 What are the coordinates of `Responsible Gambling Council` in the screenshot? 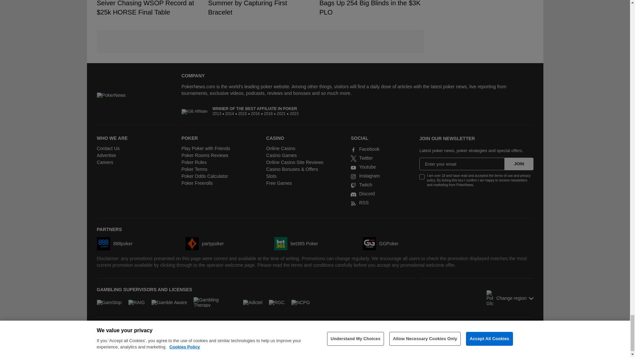 It's located at (276, 302).